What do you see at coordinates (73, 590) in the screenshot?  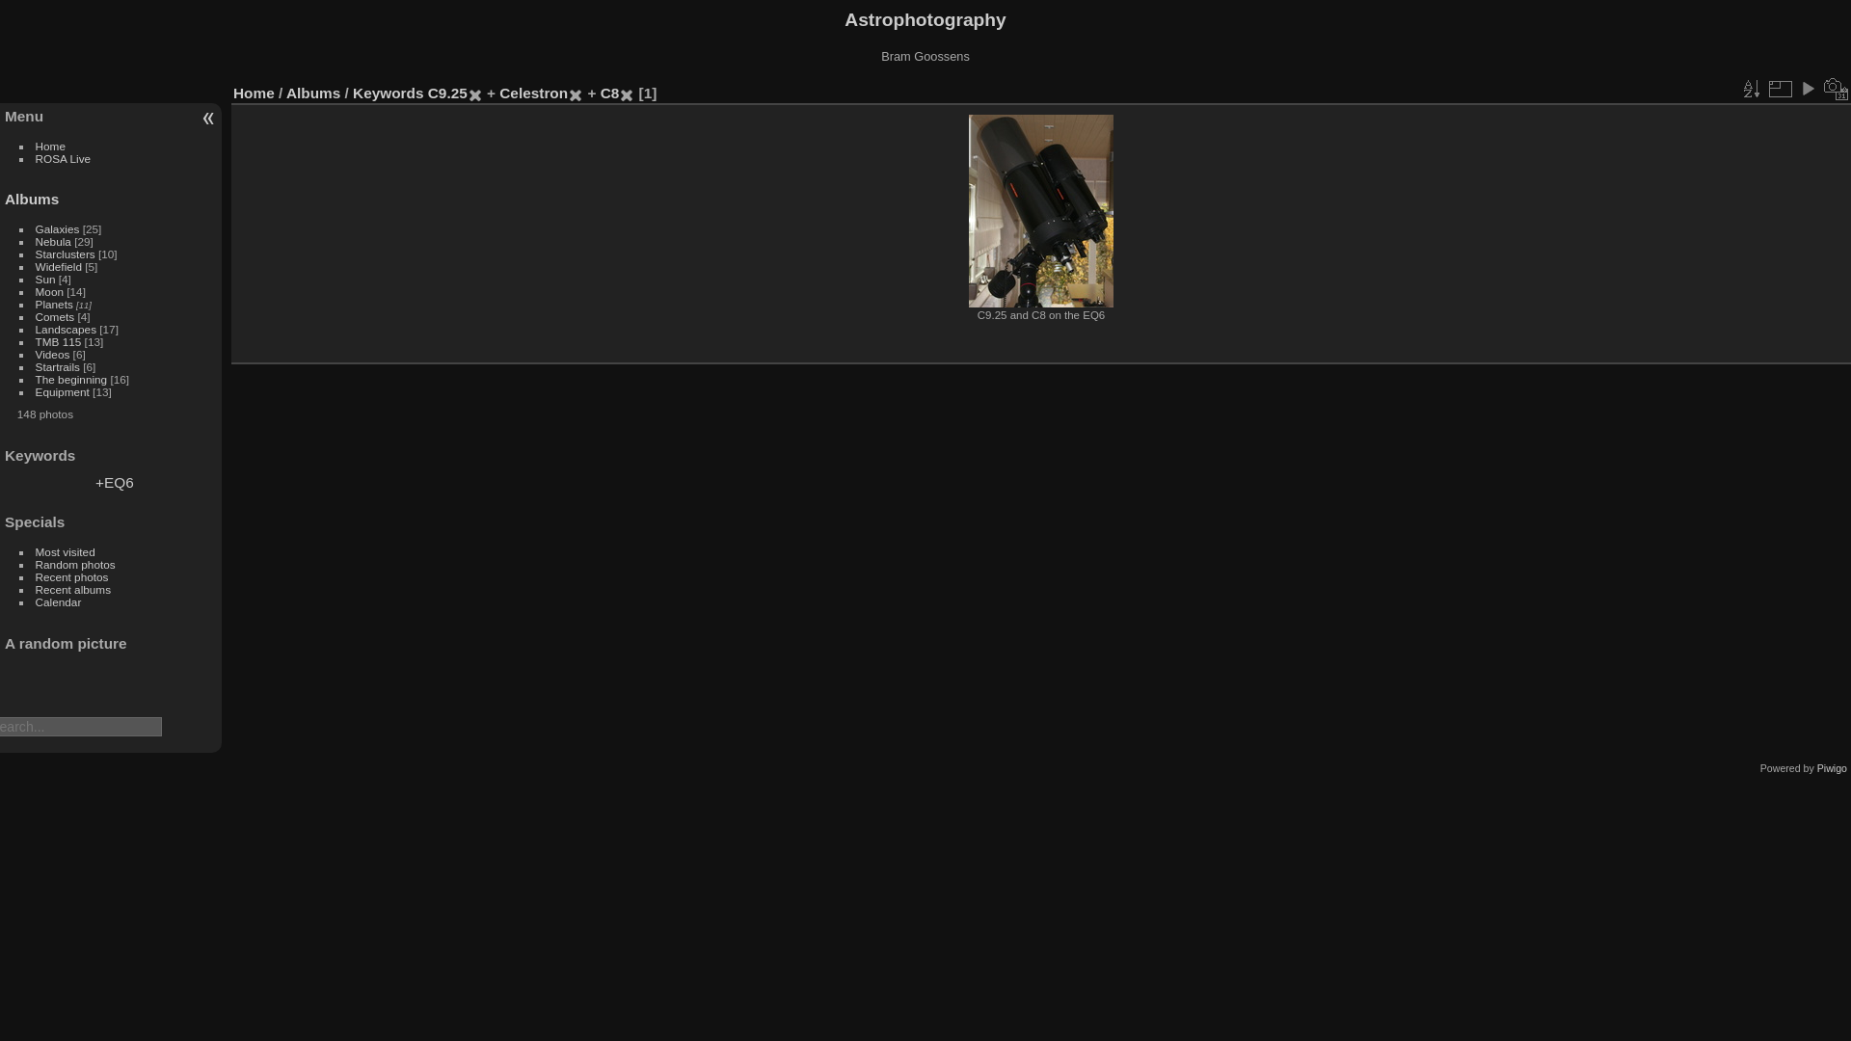 I see `Recent albums` at bounding box center [73, 590].